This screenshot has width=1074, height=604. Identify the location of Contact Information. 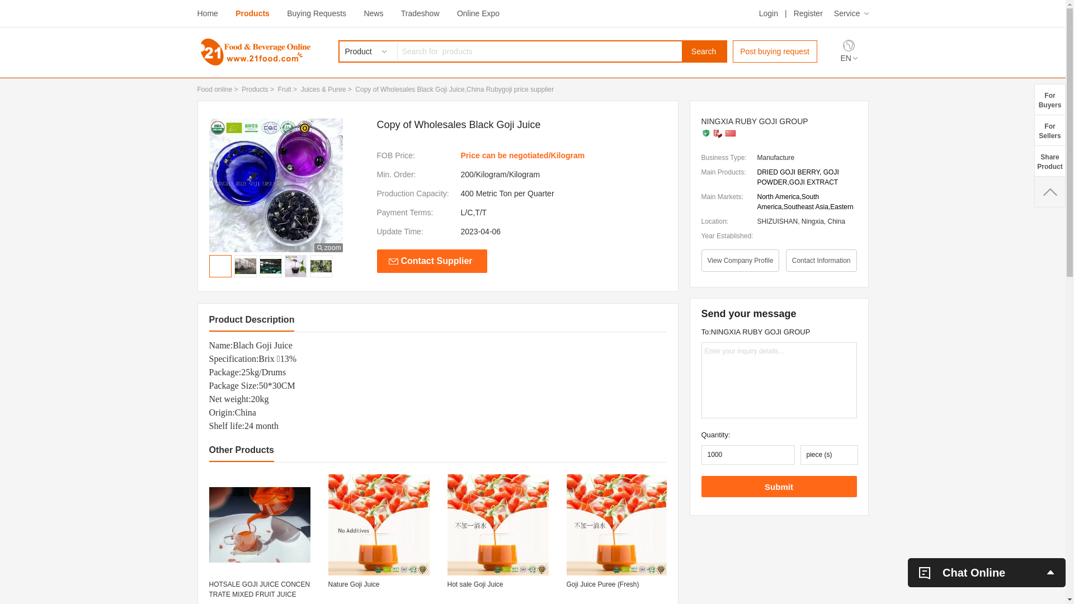
(821, 261).